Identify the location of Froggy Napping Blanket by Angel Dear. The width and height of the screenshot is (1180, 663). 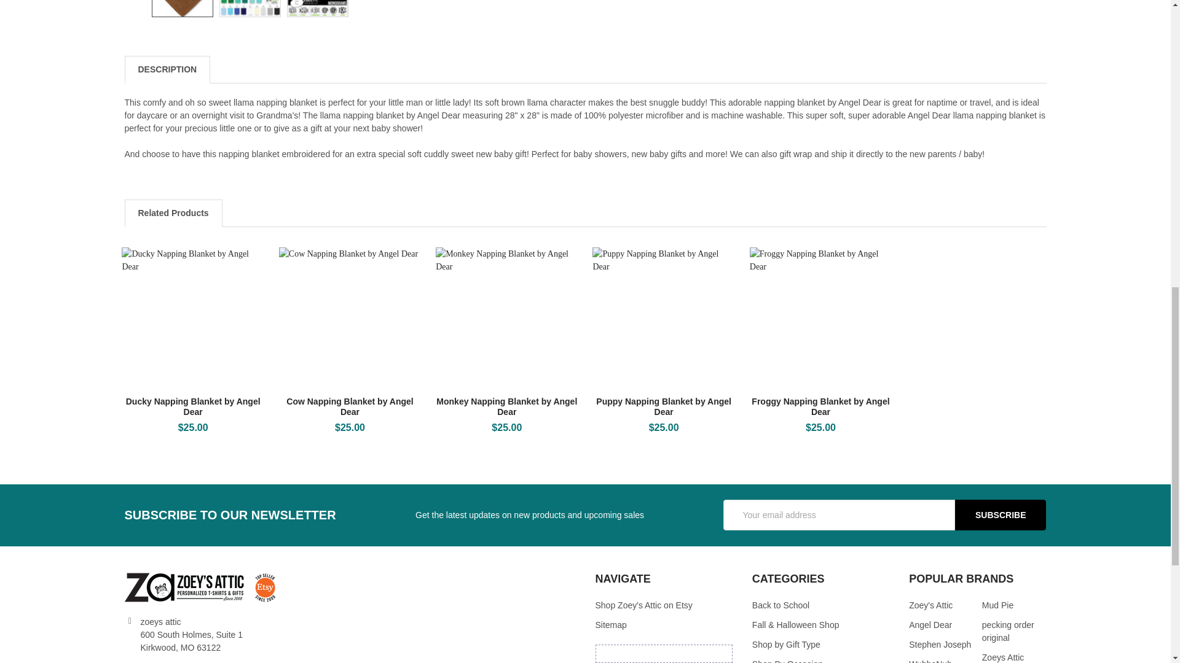
(820, 318).